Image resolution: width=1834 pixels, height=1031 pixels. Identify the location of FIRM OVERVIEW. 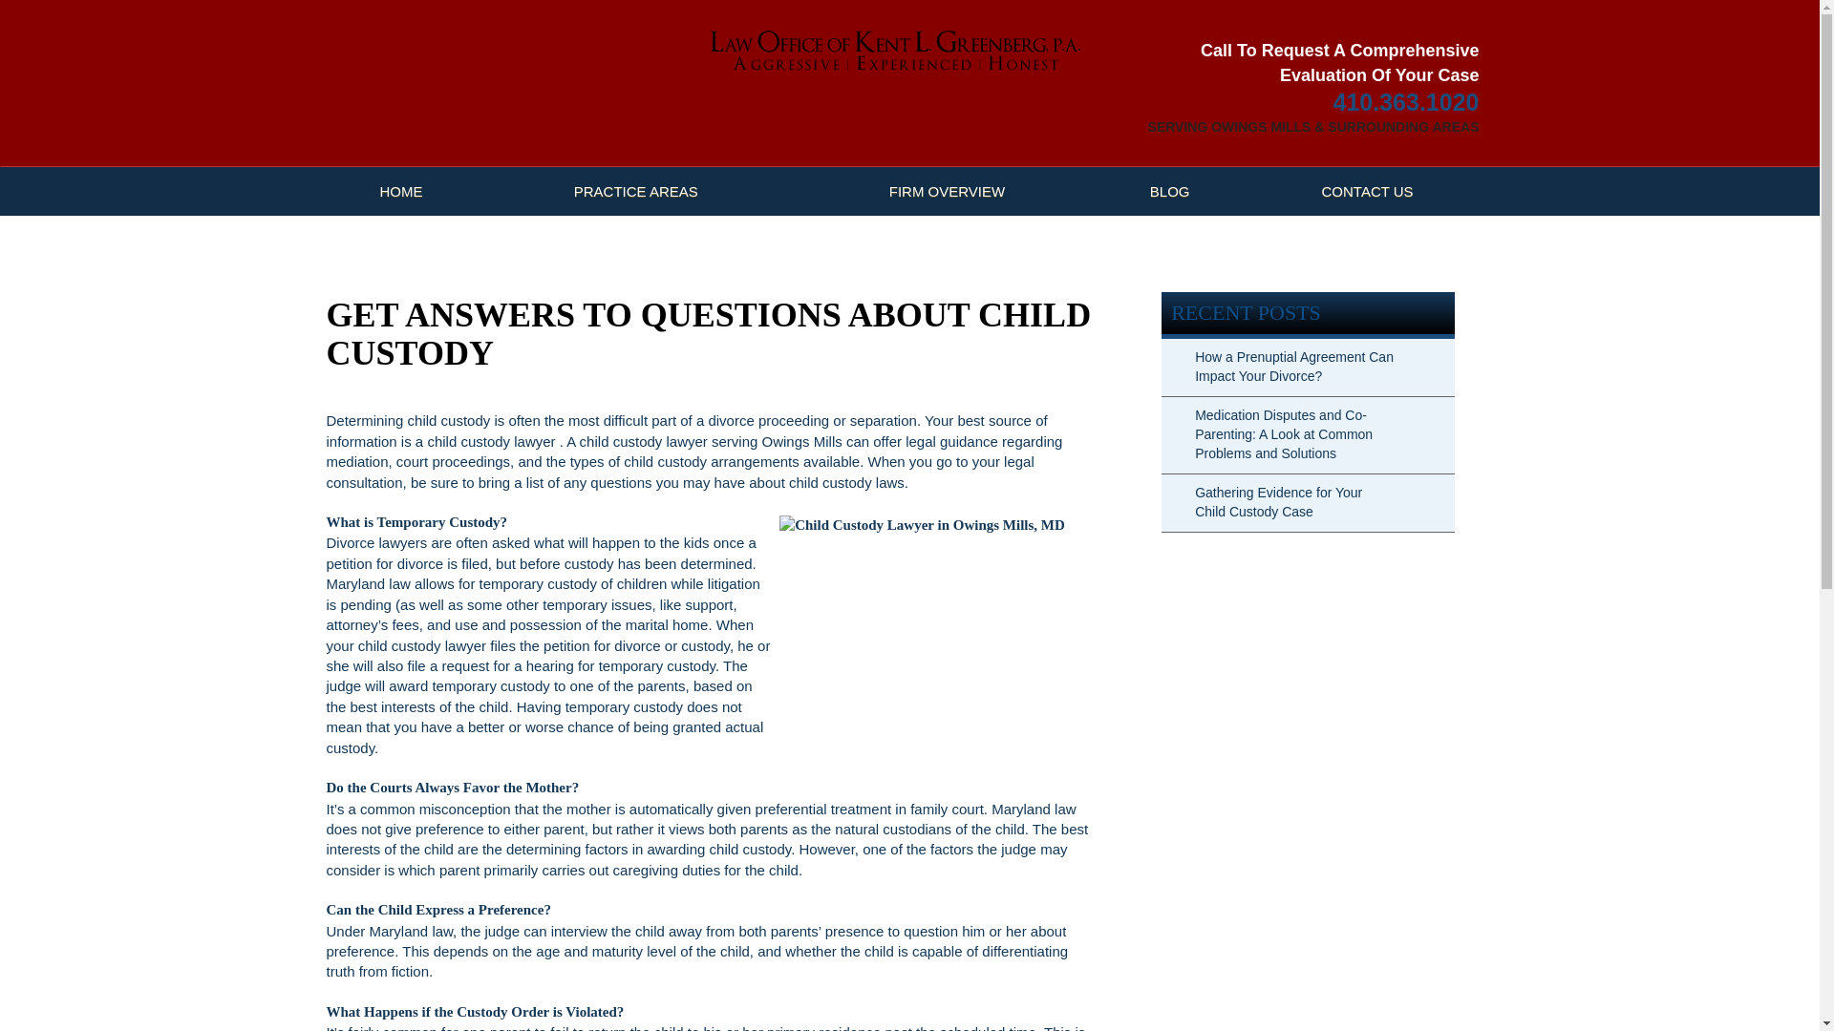
(948, 191).